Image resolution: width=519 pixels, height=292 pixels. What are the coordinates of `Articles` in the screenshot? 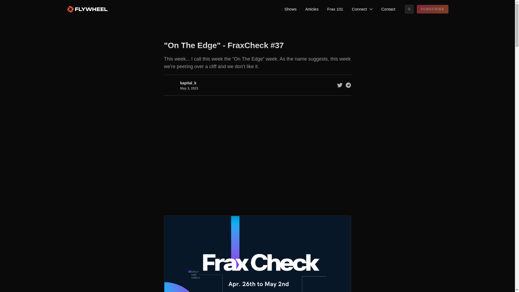 It's located at (312, 9).